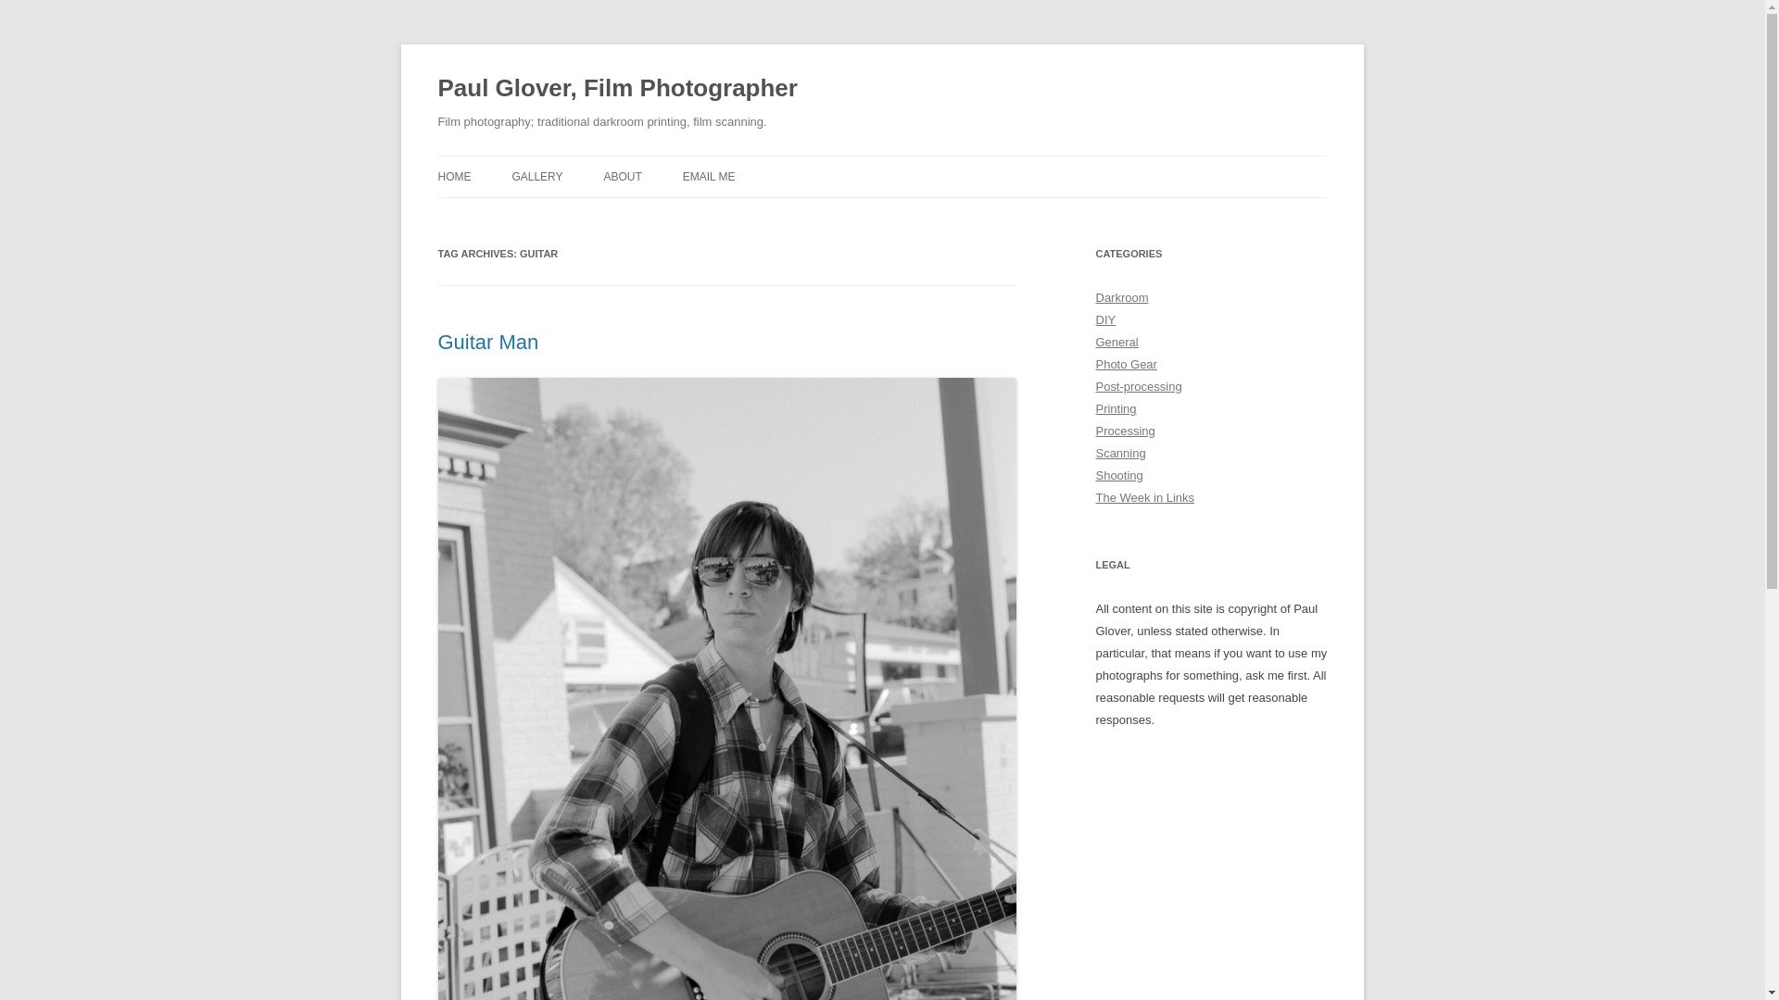 Image resolution: width=1779 pixels, height=1000 pixels. Describe the element at coordinates (710, 176) in the screenshot. I see `EMAIL ME` at that location.